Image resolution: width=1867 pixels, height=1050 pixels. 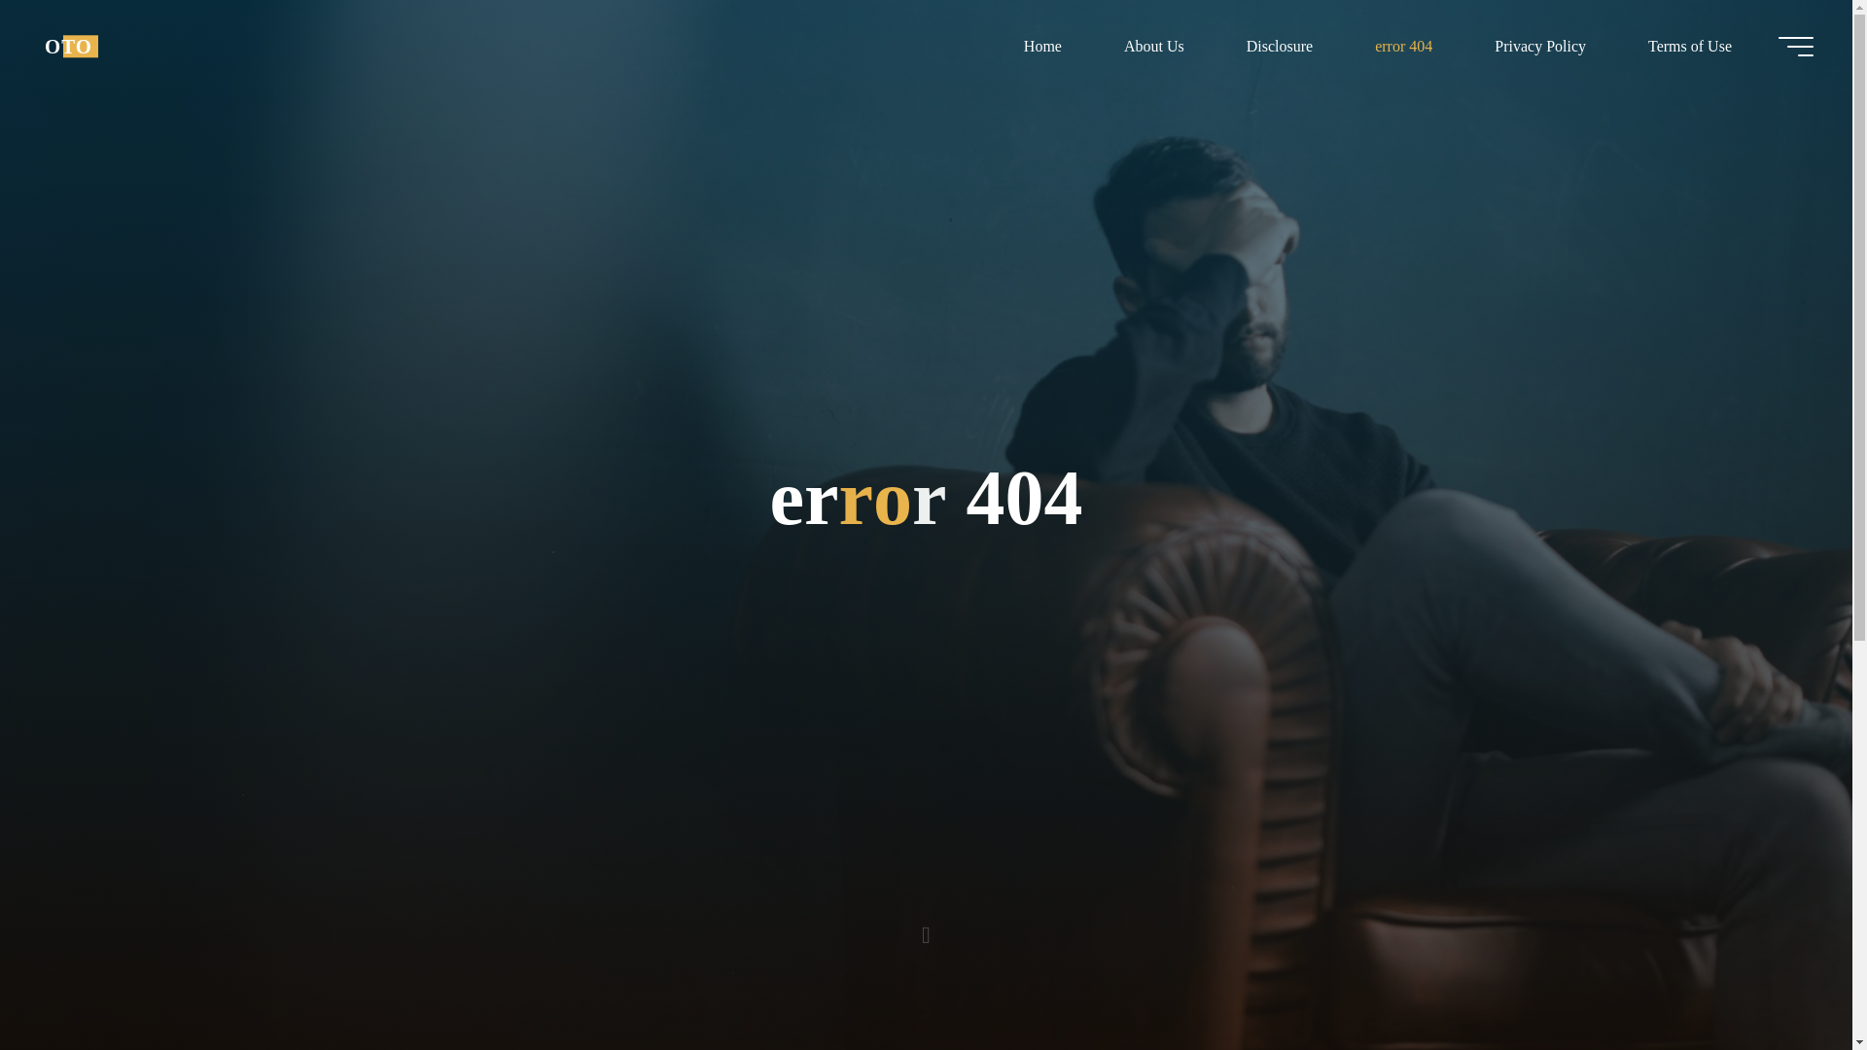 I want to click on OTO, so click(x=68, y=46).